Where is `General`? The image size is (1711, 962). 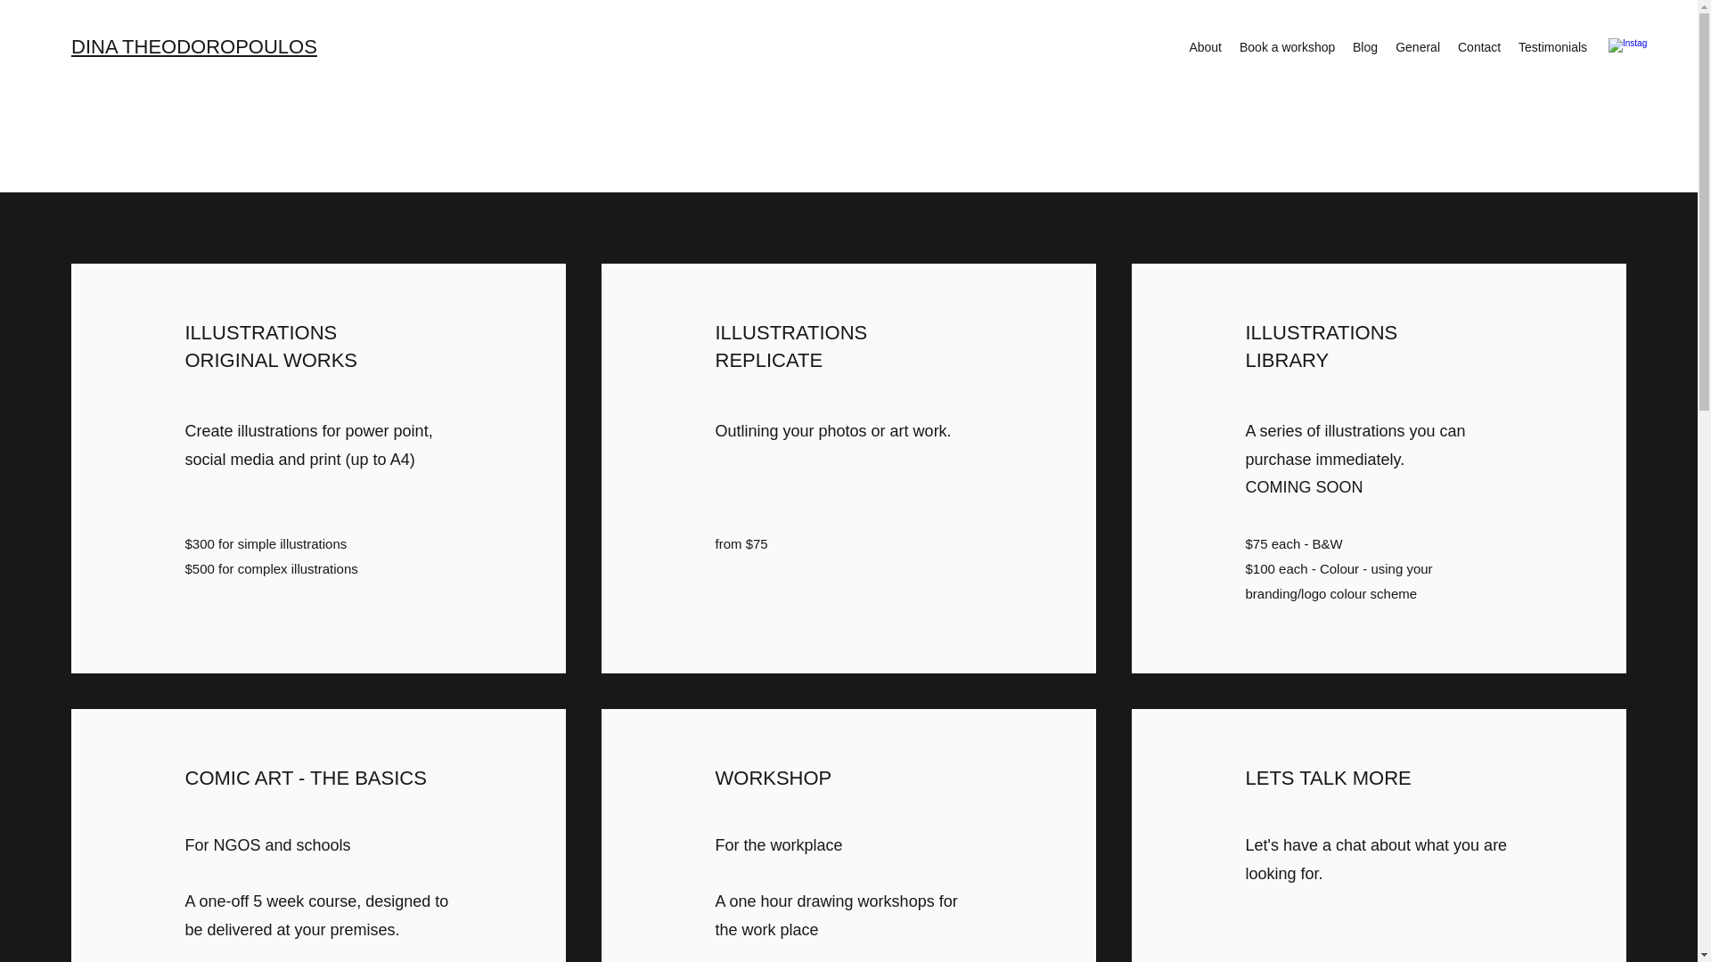 General is located at coordinates (1417, 46).